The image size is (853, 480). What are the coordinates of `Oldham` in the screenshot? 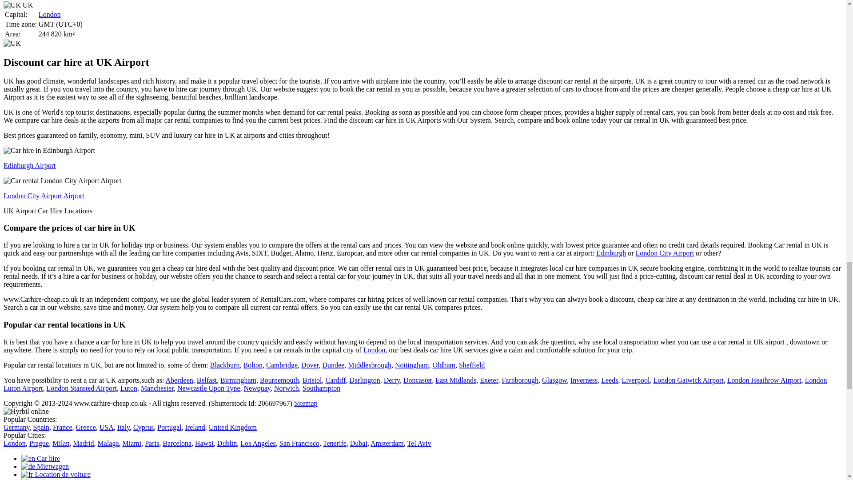 It's located at (444, 365).